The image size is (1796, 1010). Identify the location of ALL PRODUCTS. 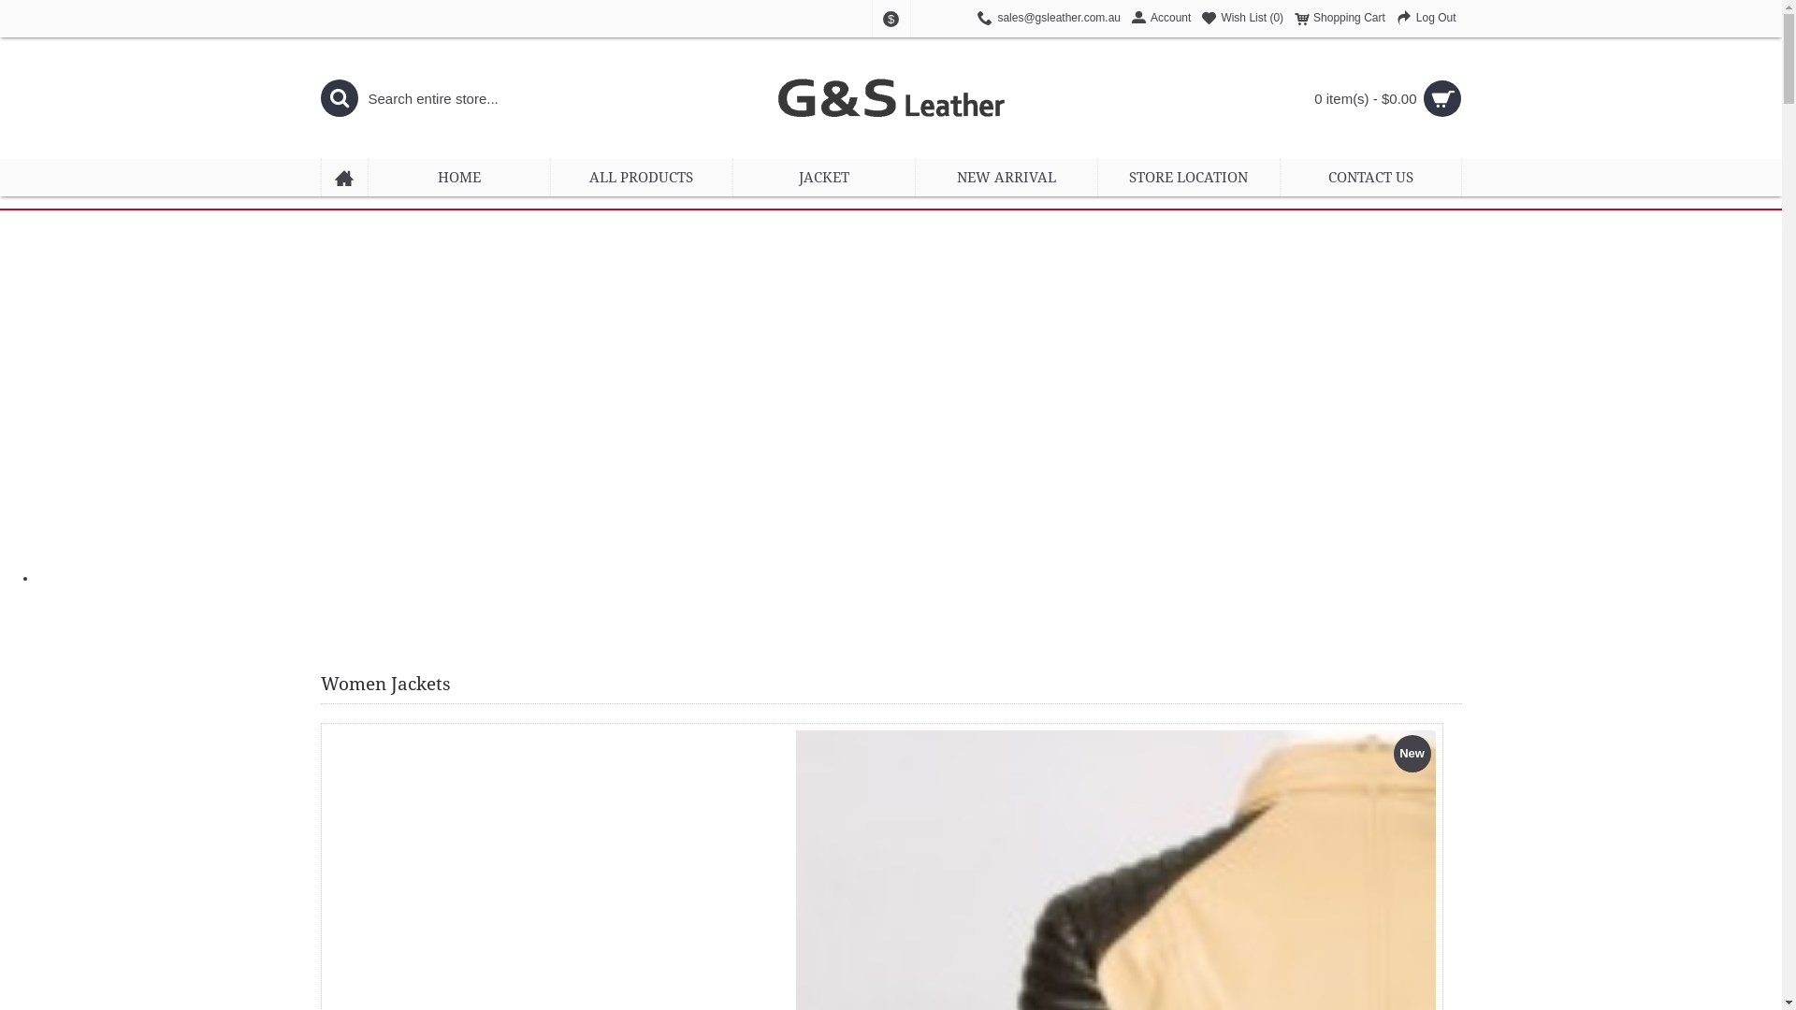
(641, 178).